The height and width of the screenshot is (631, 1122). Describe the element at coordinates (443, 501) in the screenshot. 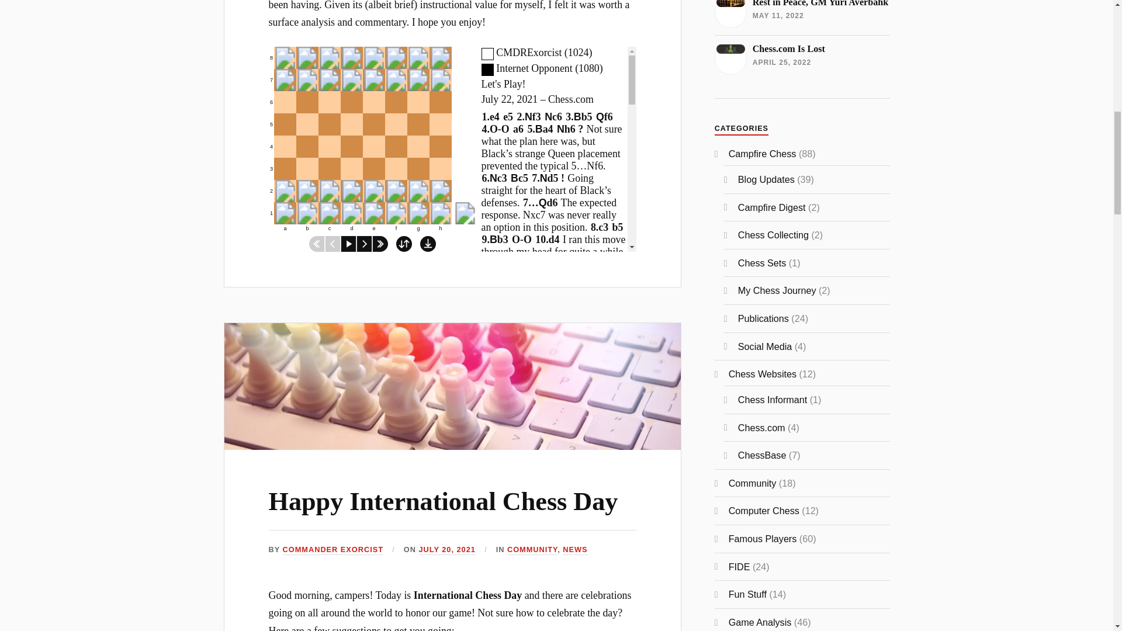

I see `Go to the previous move` at that location.